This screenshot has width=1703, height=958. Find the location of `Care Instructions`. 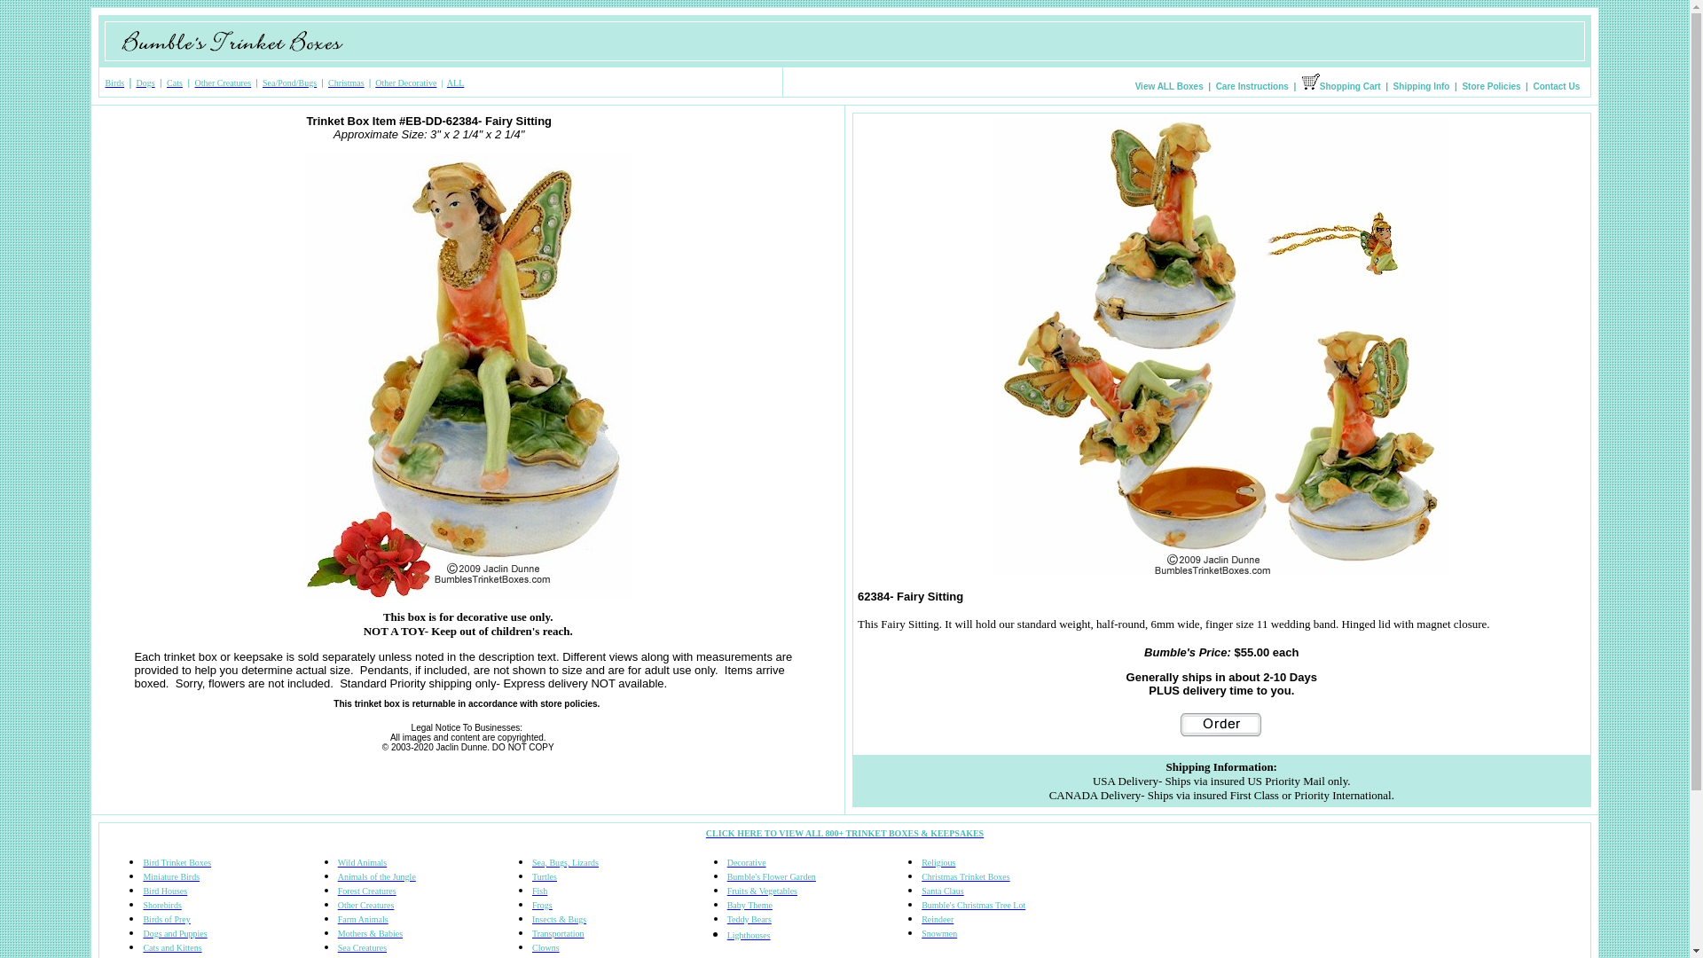

Care Instructions is located at coordinates (1252, 85).